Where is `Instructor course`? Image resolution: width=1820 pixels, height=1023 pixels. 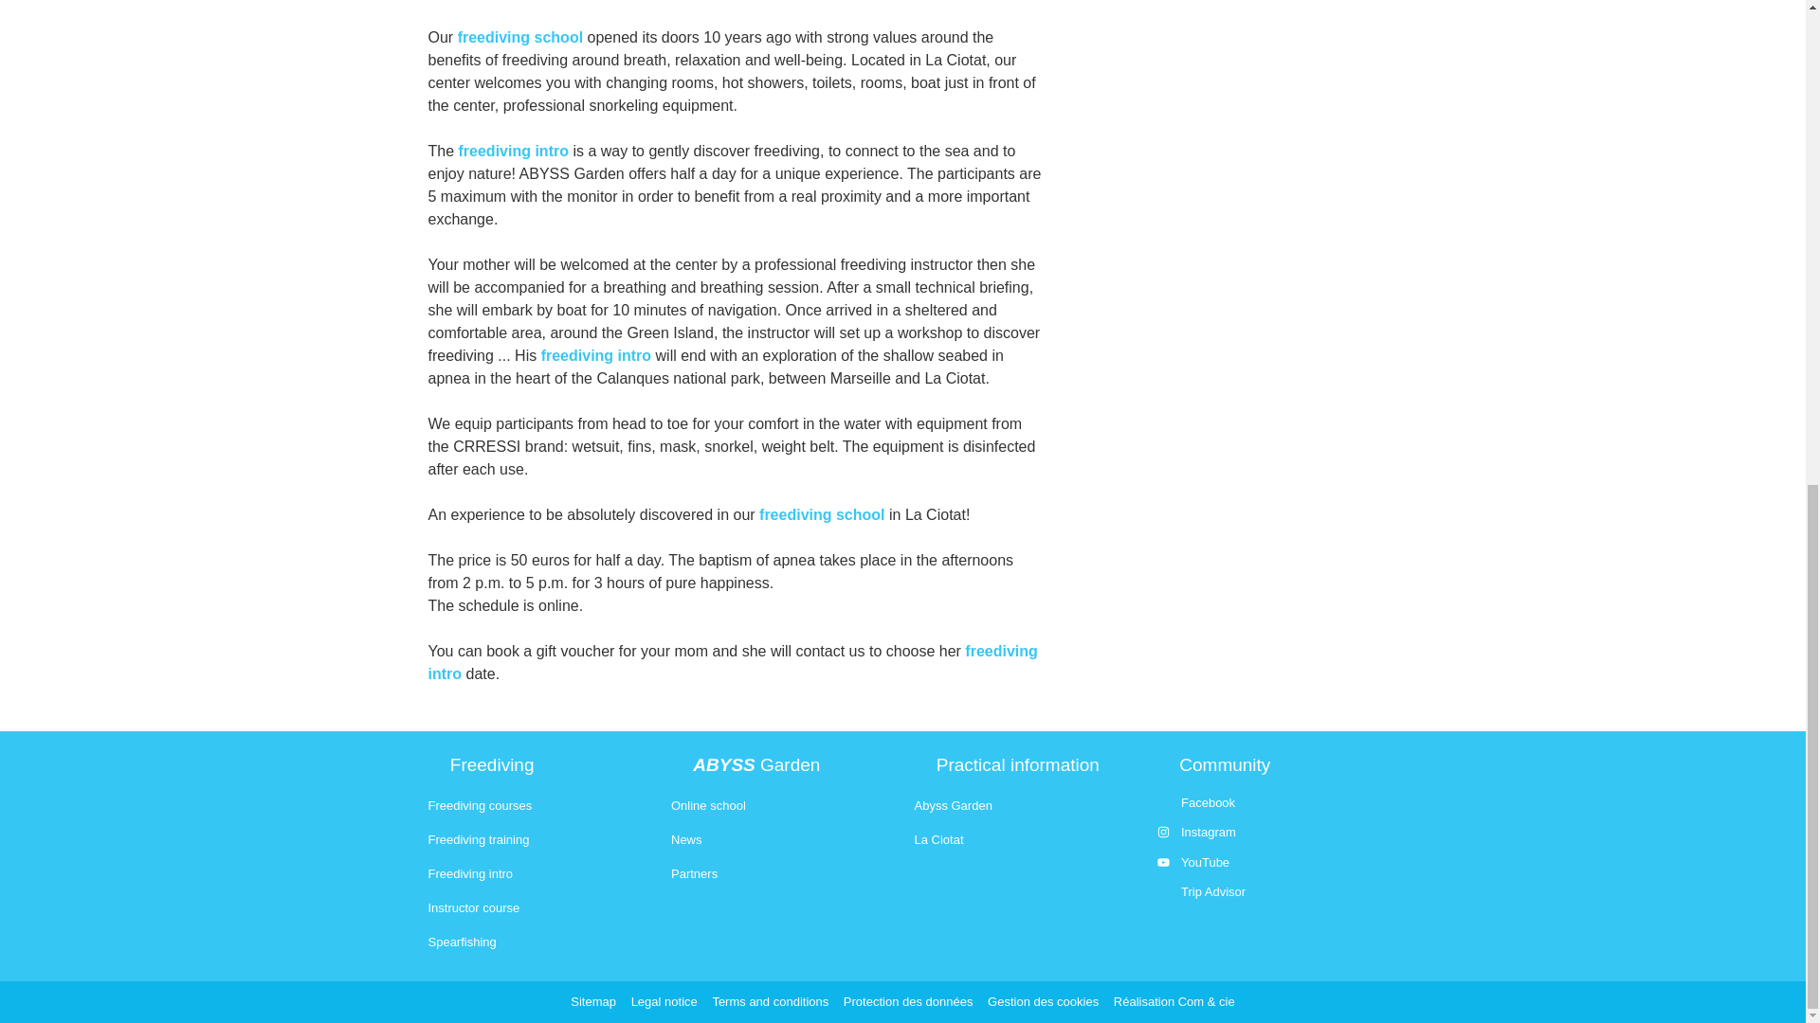 Instructor course is located at coordinates (474, 907).